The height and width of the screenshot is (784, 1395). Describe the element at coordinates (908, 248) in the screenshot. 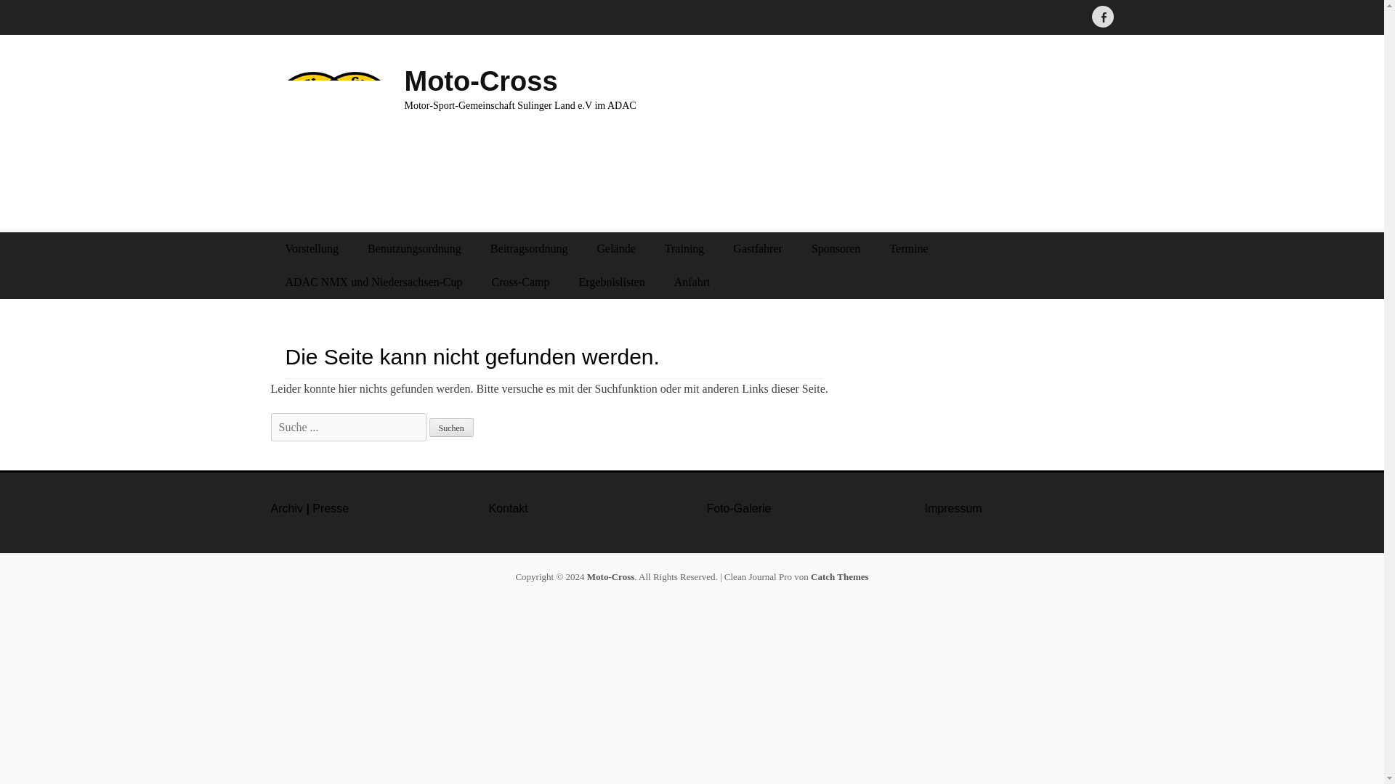

I see `Termine` at that location.